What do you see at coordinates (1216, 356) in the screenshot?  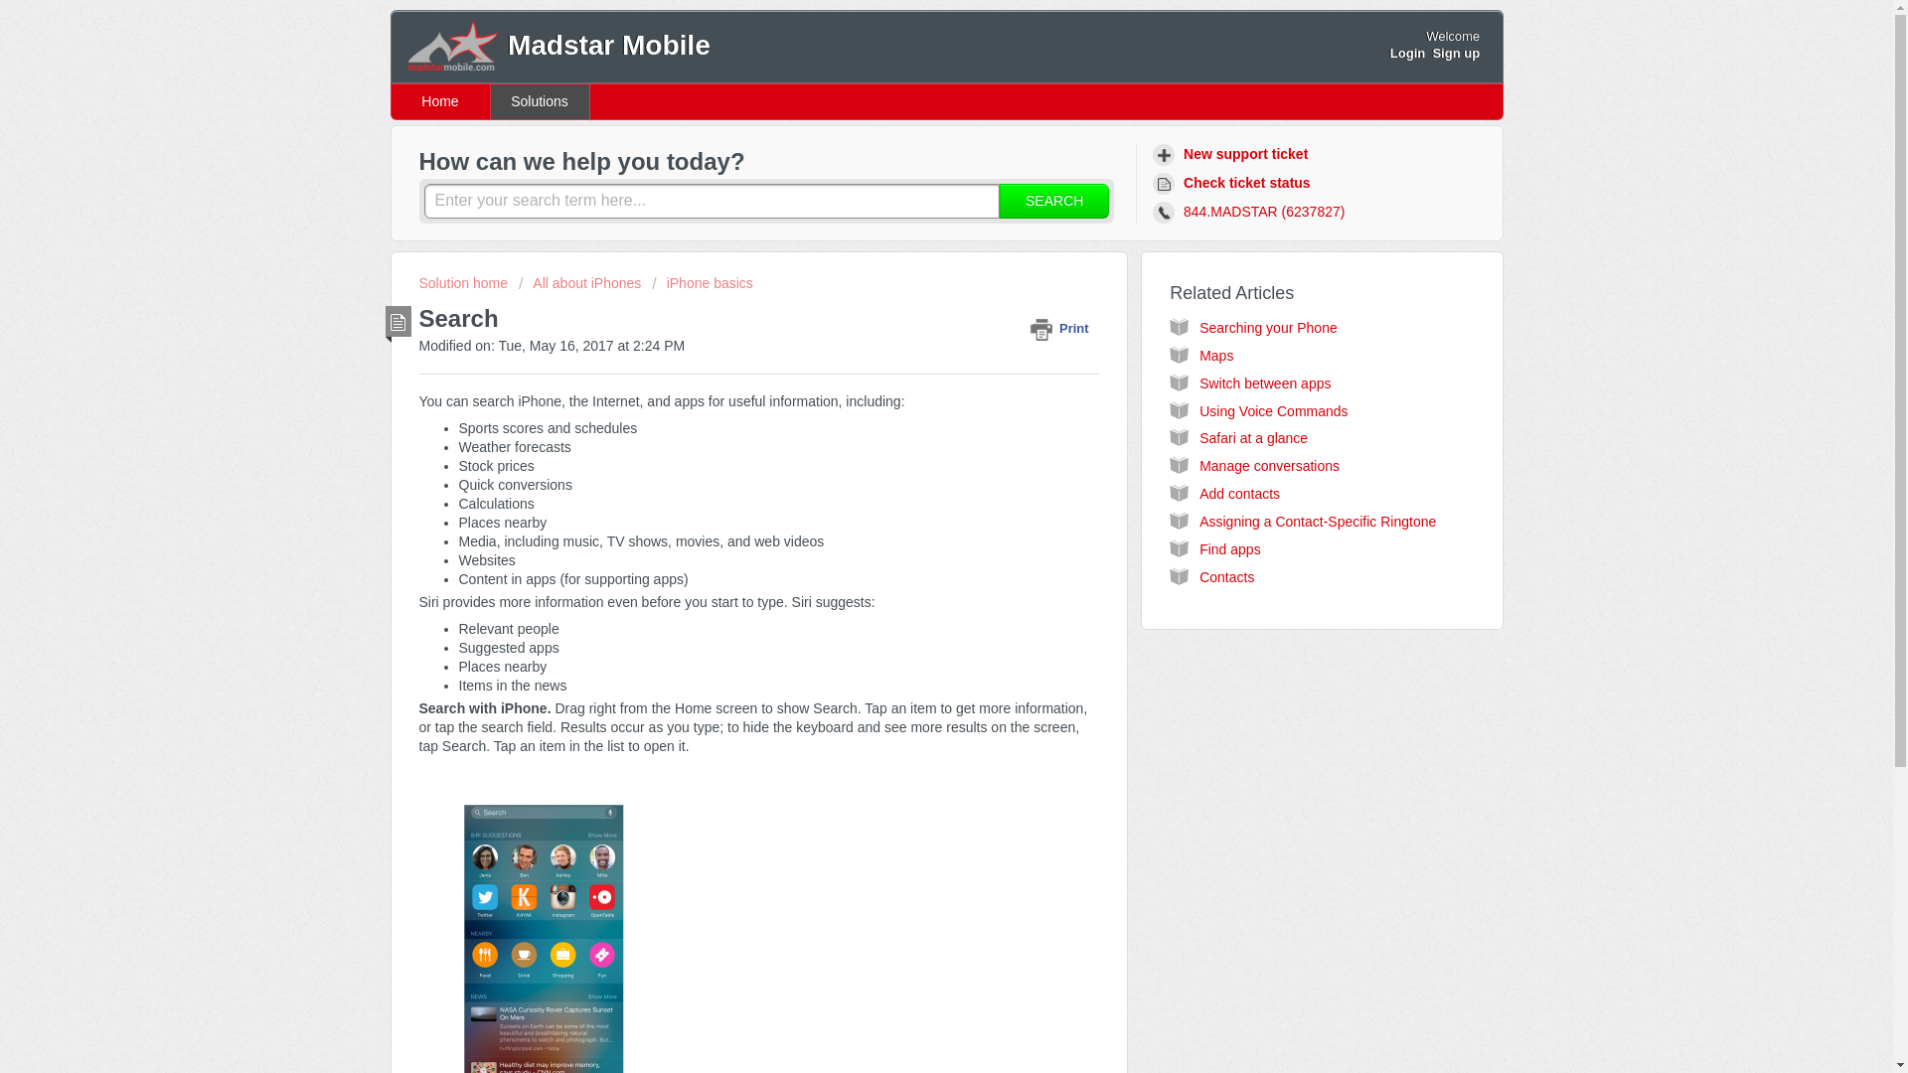 I see `Maps` at bounding box center [1216, 356].